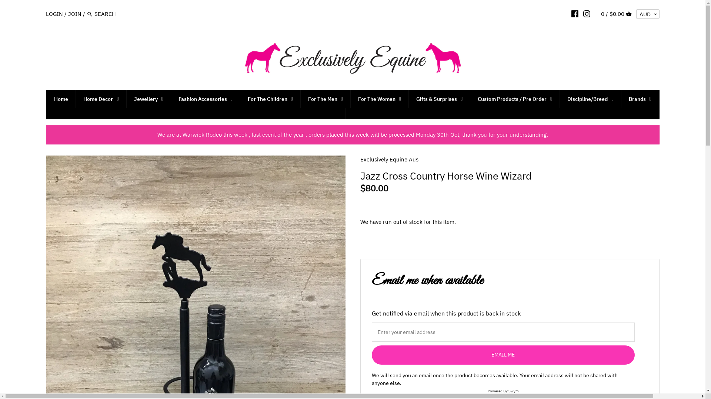 The image size is (711, 399). Describe the element at coordinates (590, 99) in the screenshot. I see `Discipline/Breed` at that location.